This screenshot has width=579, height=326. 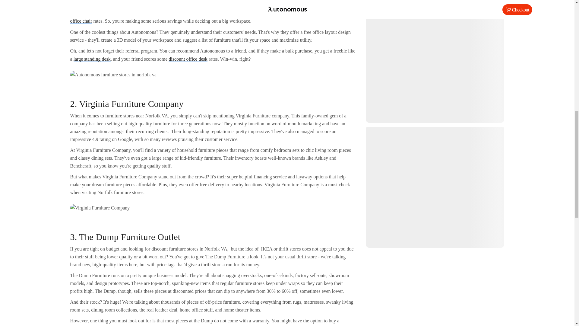 I want to click on wholesale office chair, so click(x=212, y=17).